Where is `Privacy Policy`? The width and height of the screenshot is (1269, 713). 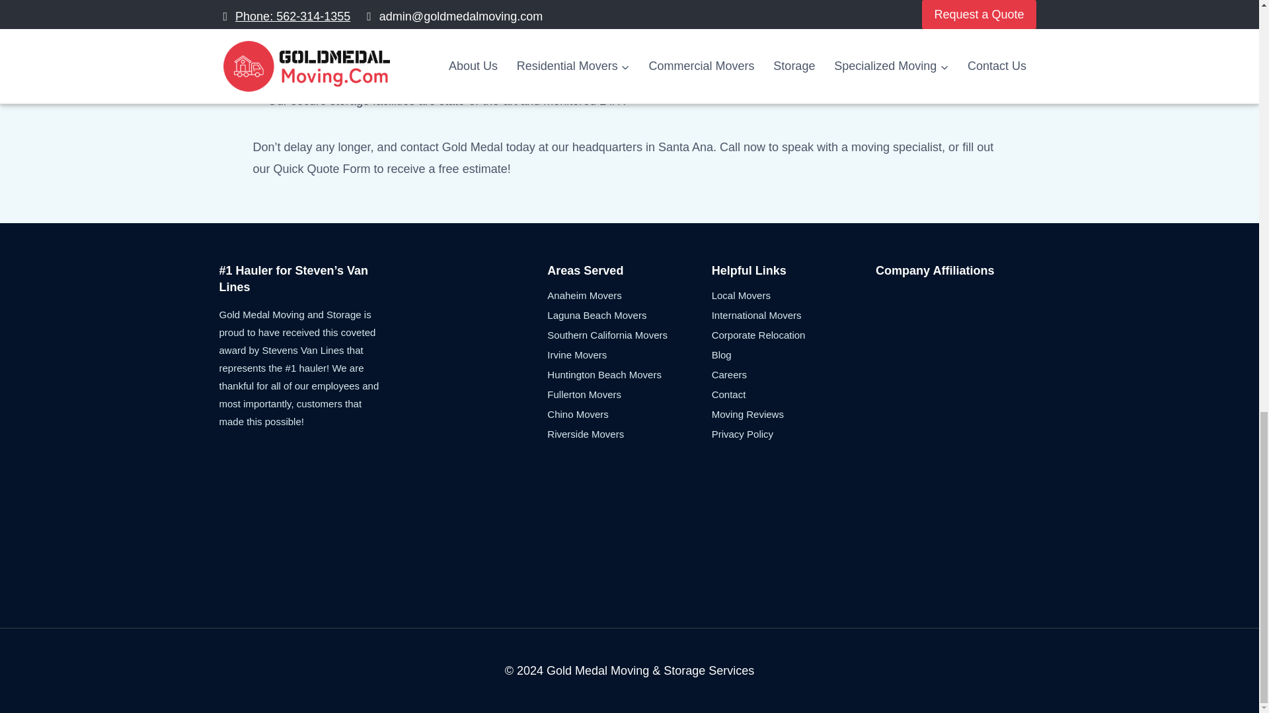 Privacy Policy is located at coordinates (793, 433).